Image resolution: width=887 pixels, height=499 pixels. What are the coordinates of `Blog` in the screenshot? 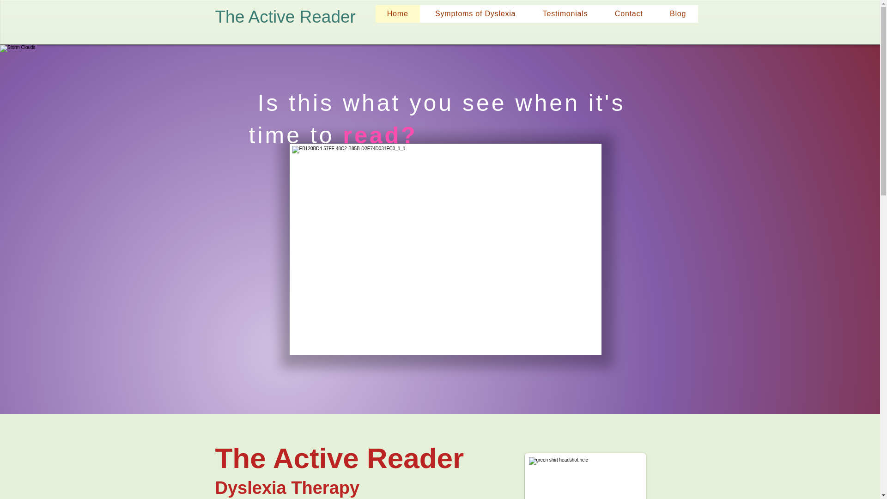 It's located at (678, 13).